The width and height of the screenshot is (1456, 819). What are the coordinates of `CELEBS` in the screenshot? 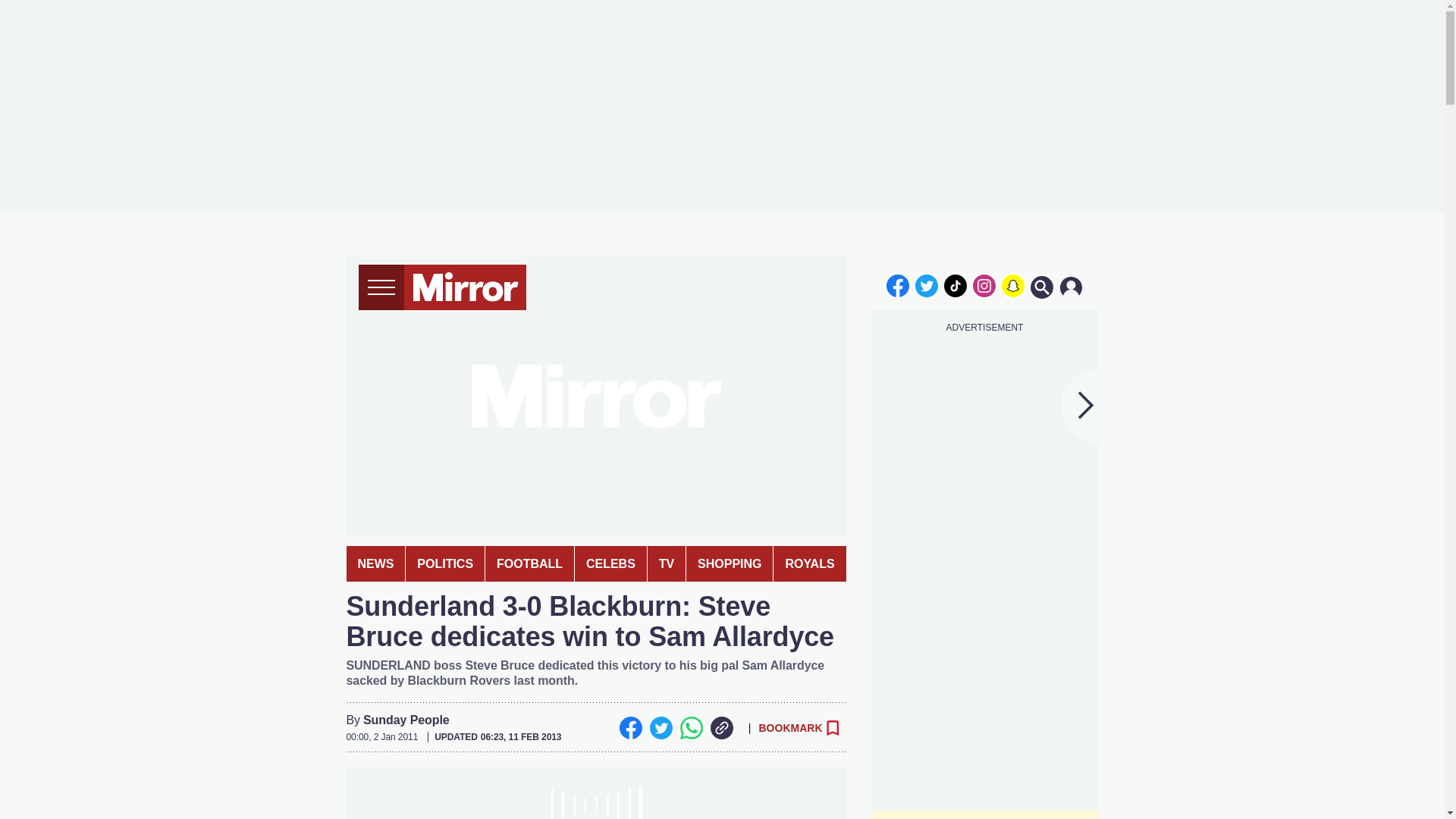 It's located at (610, 563).